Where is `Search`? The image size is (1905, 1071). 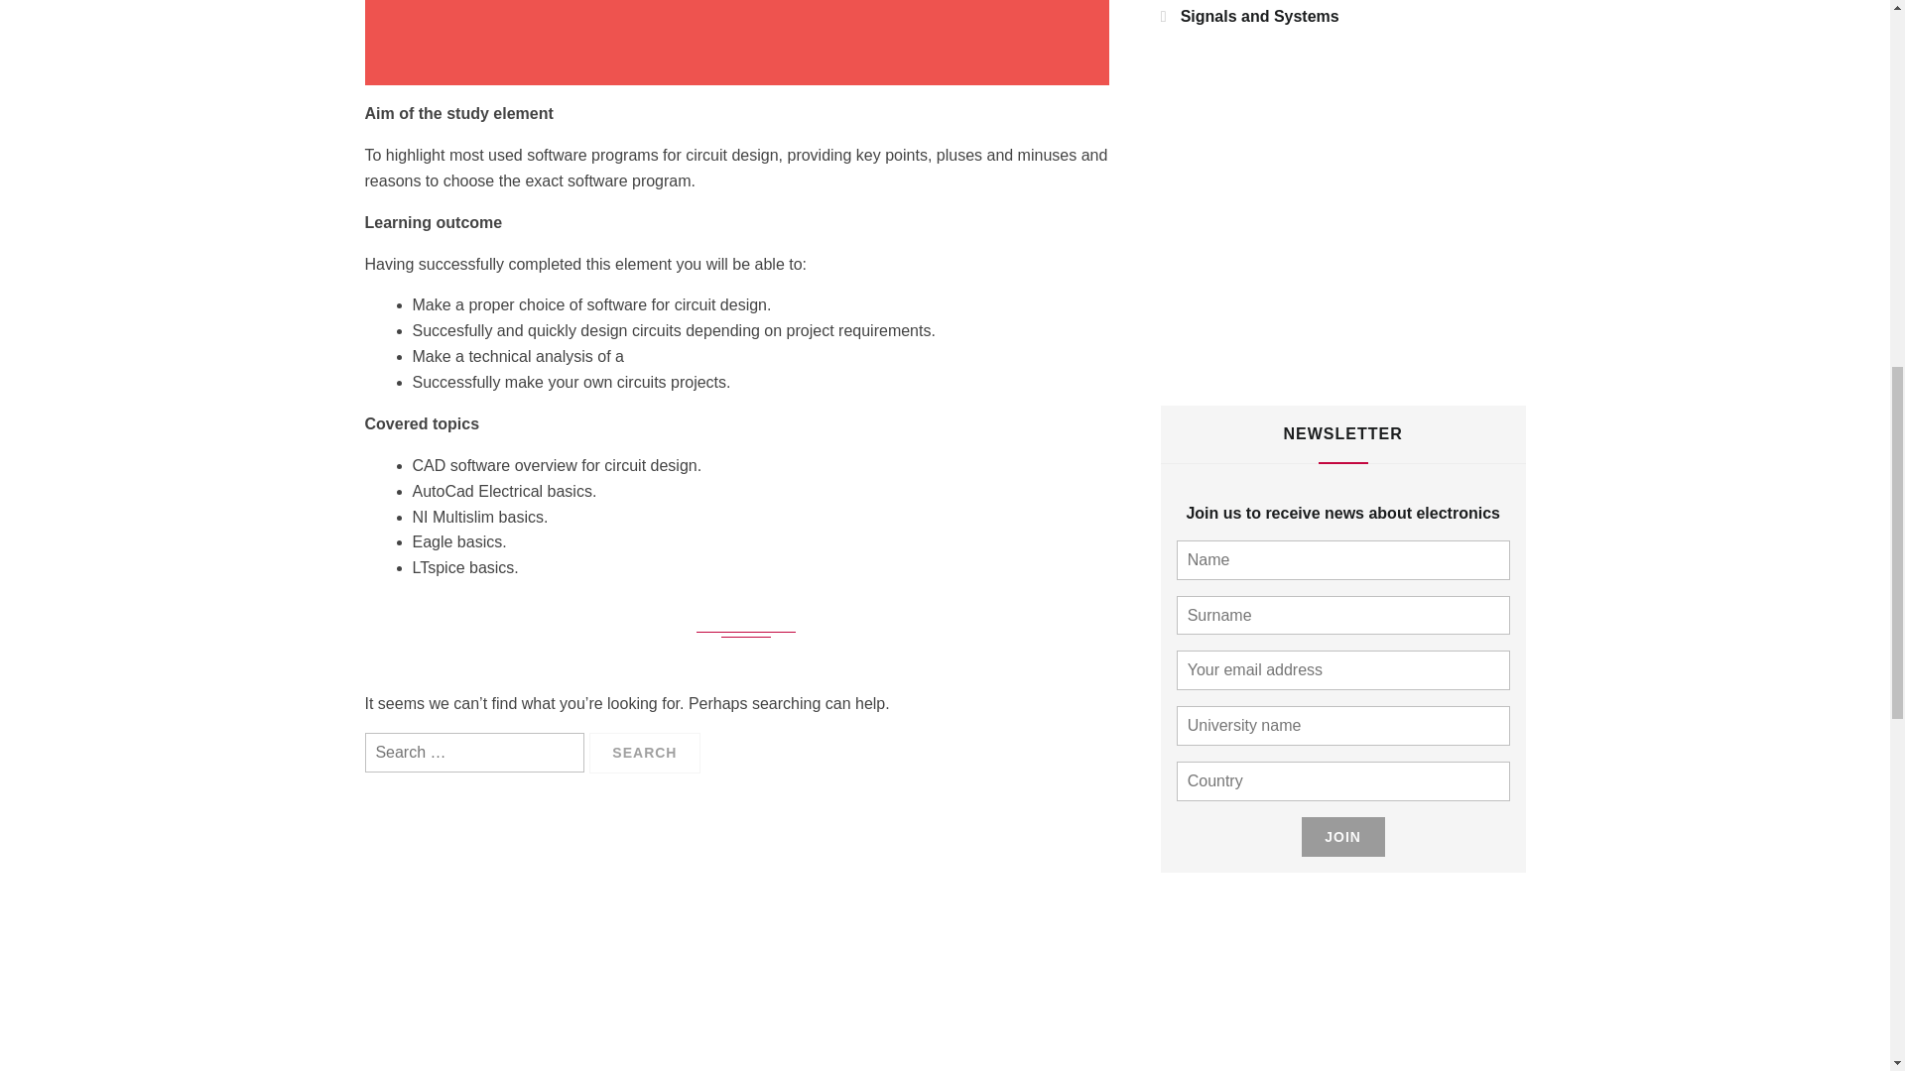 Search is located at coordinates (645, 752).